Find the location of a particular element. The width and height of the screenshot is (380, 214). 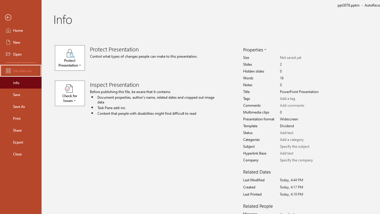

Hyperlink Base is located at coordinates (300, 153).